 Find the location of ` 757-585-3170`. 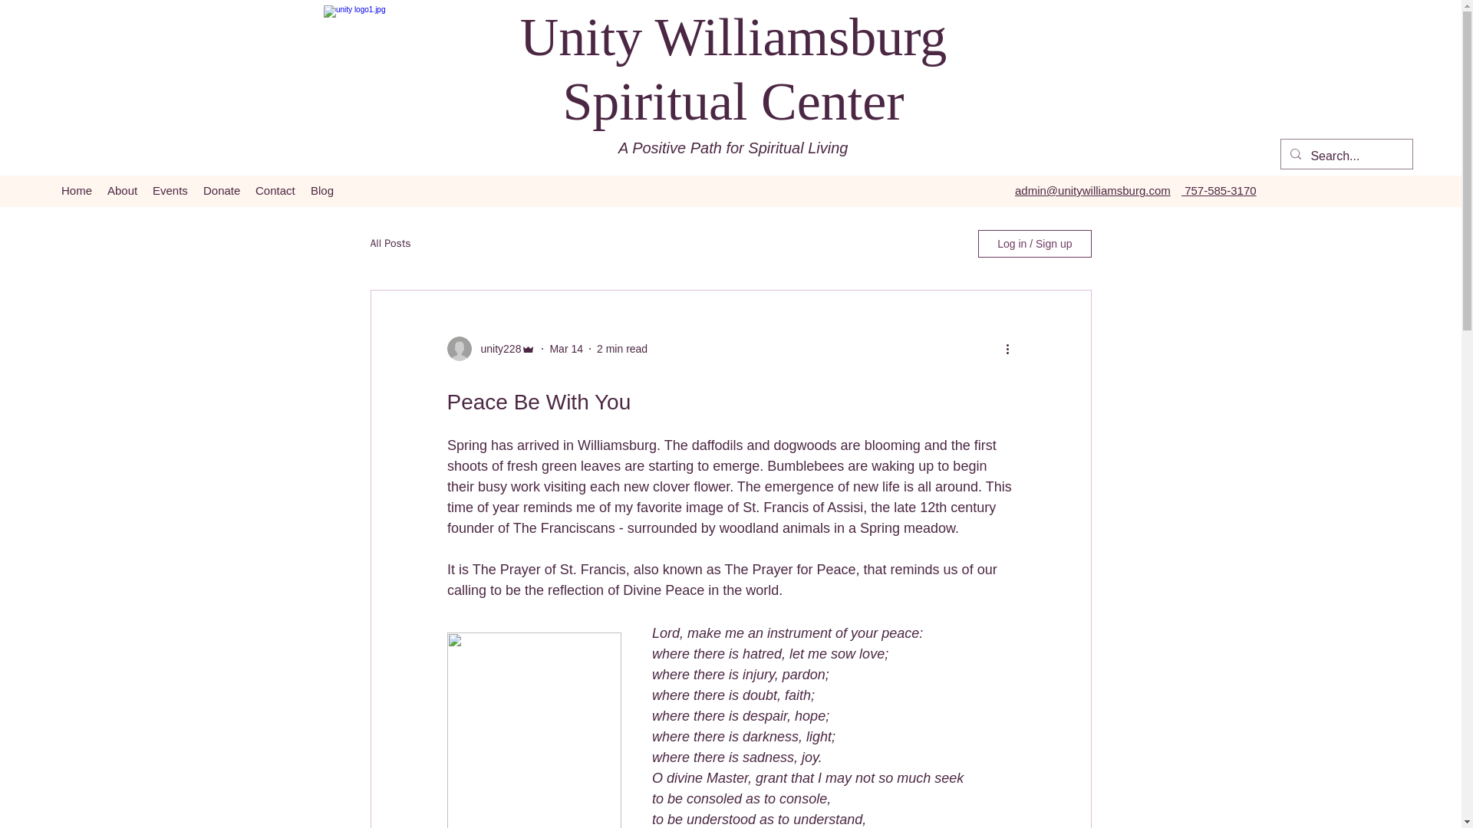

 757-585-3170 is located at coordinates (1218, 190).